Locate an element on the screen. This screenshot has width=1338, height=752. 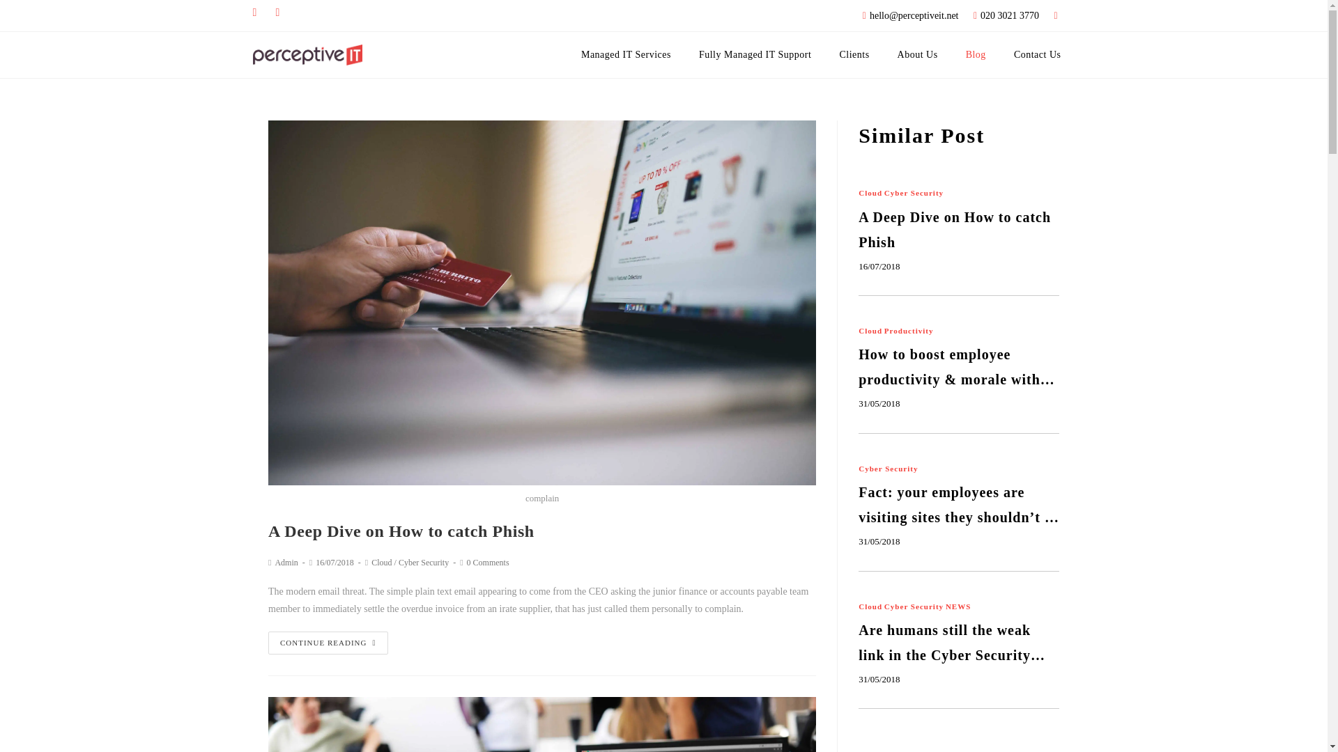
Clients is located at coordinates (854, 54).